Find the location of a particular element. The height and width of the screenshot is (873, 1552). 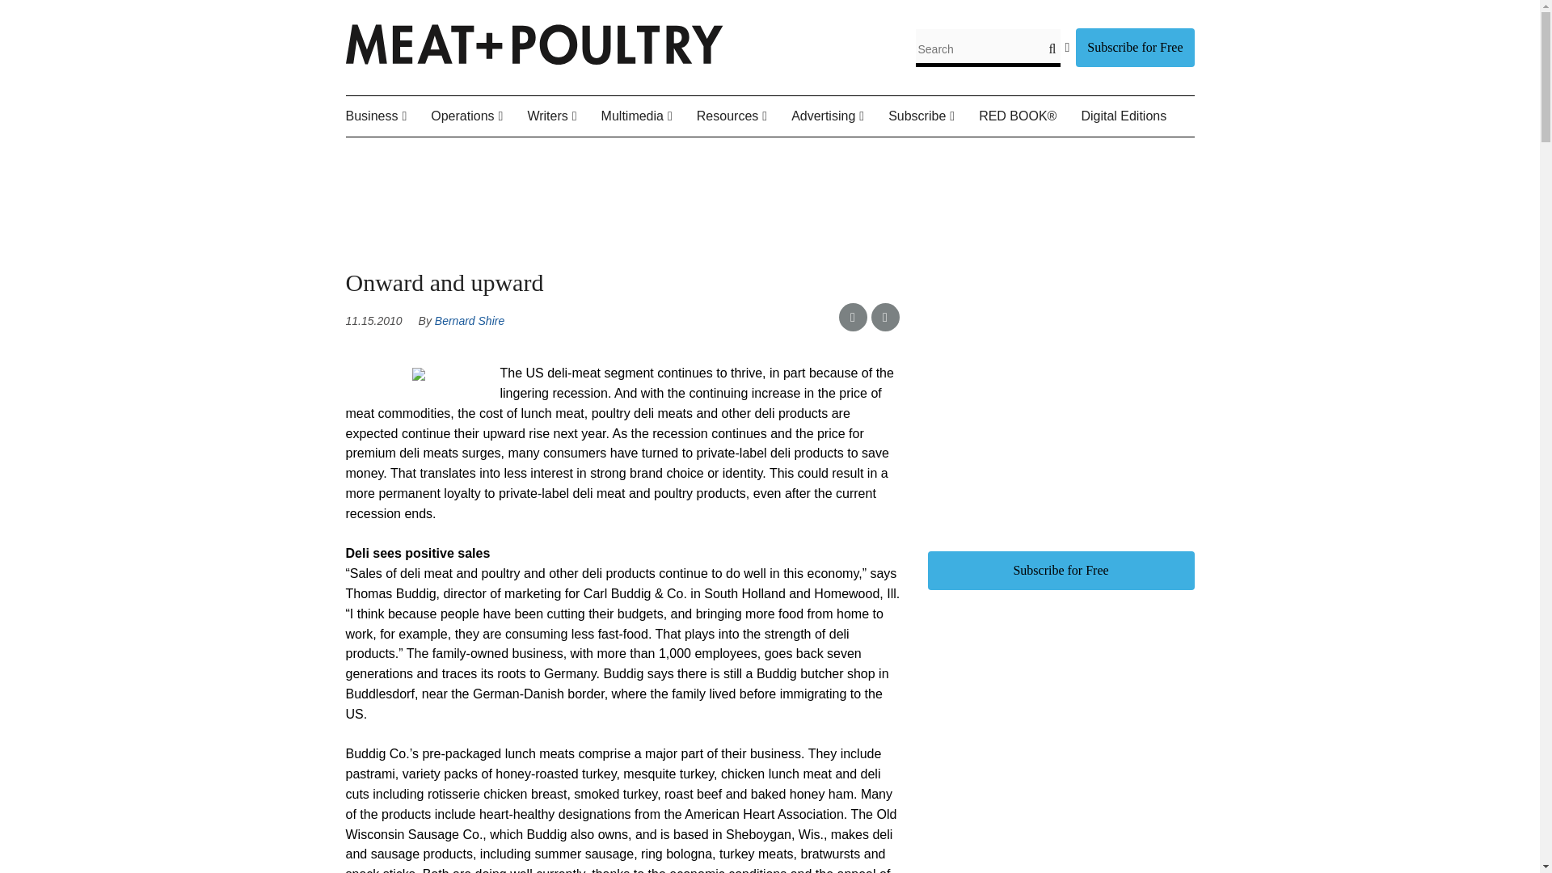

Subscribe for Free is located at coordinates (1134, 47).